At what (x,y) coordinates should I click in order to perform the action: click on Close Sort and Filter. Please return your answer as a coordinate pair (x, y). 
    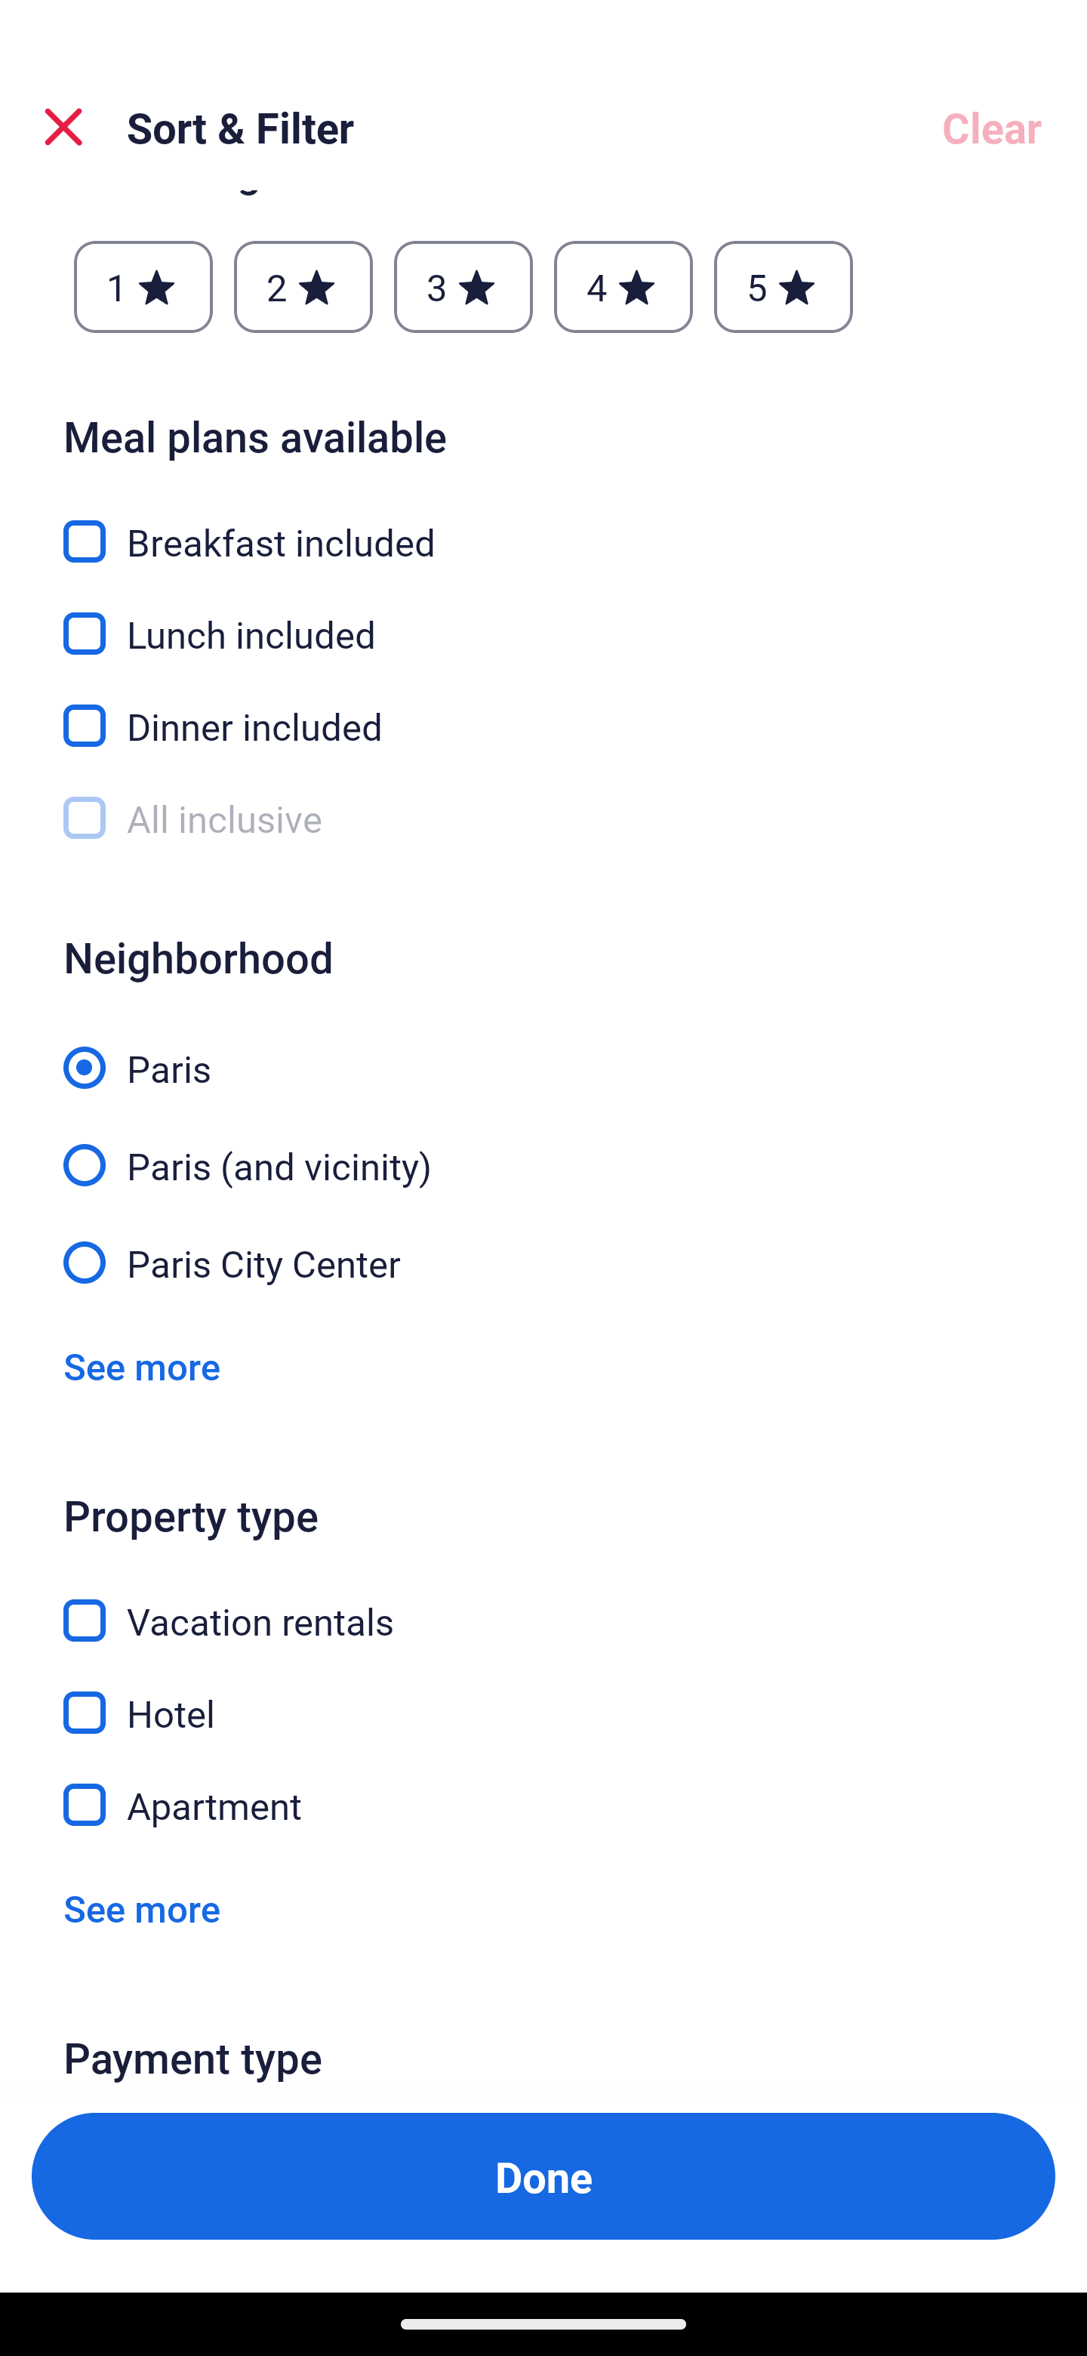
    Looking at the image, I should click on (63, 127).